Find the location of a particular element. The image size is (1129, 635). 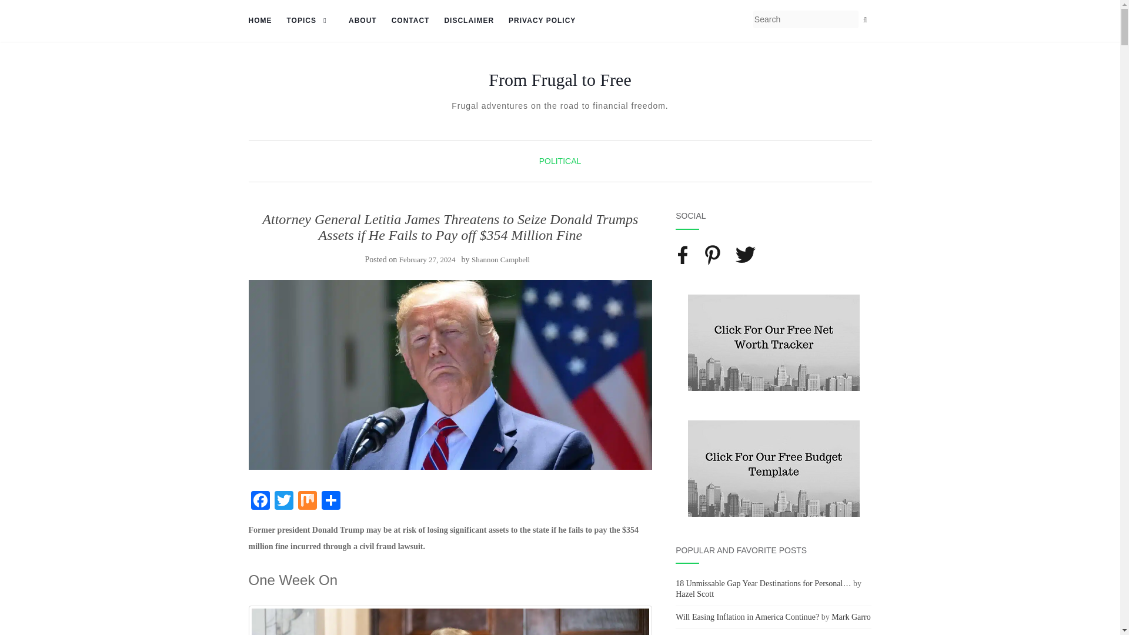

February 27, 2024 is located at coordinates (427, 260).